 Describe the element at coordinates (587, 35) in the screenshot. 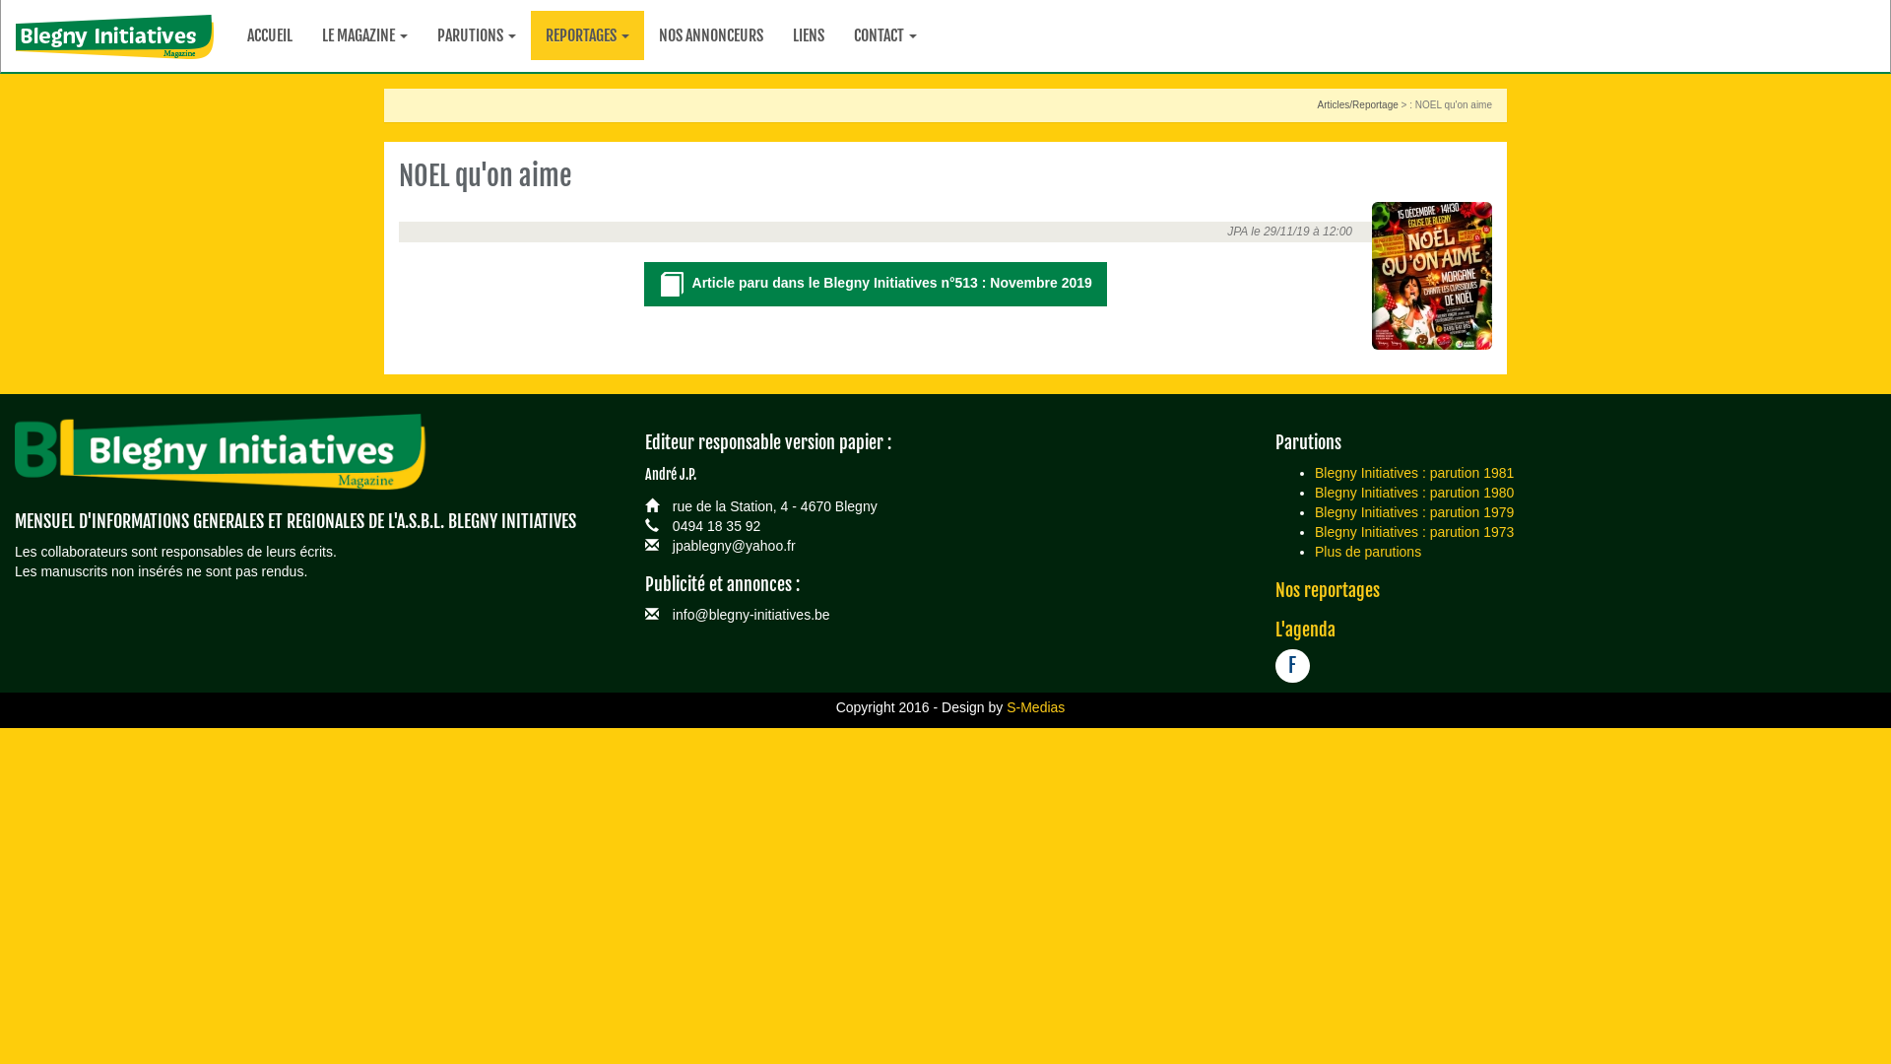

I see `REPORTAGES` at that location.